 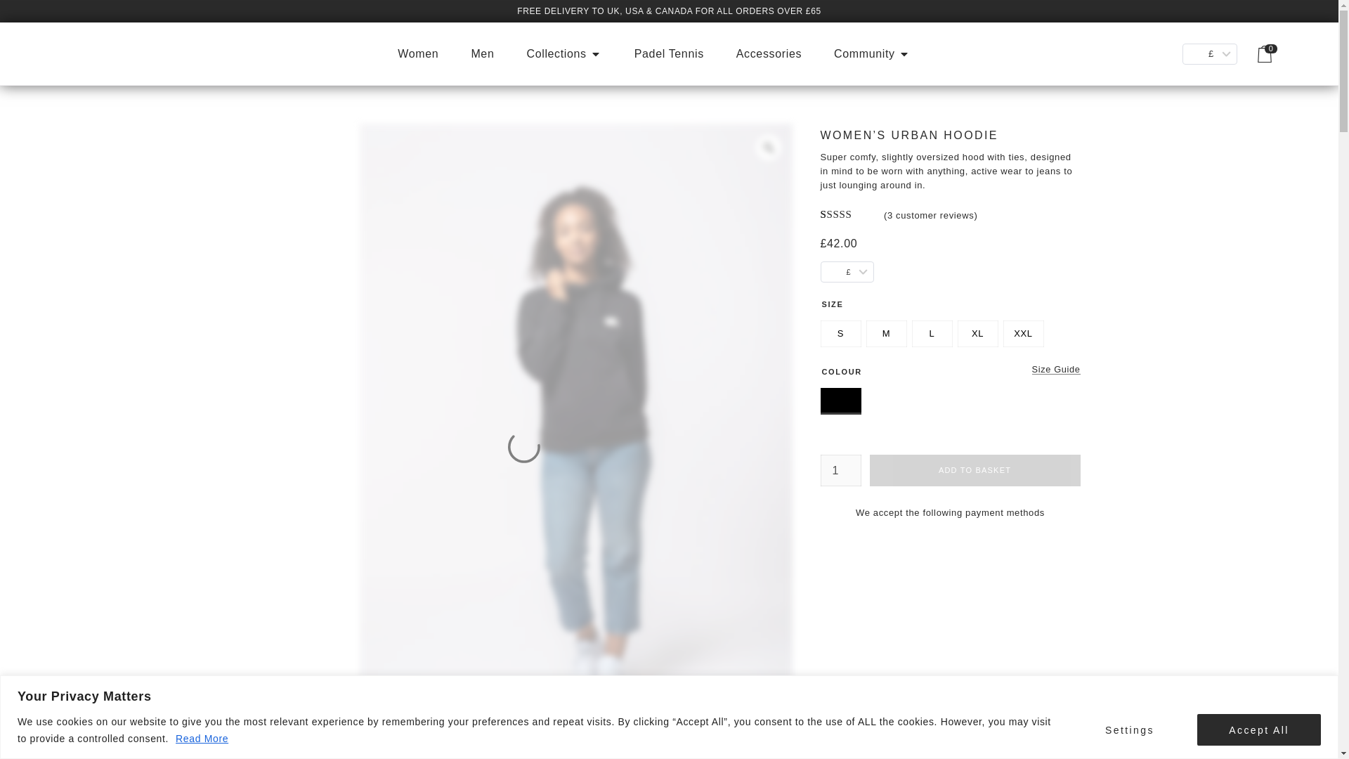 What do you see at coordinates (418, 54) in the screenshot?
I see `Women` at bounding box center [418, 54].